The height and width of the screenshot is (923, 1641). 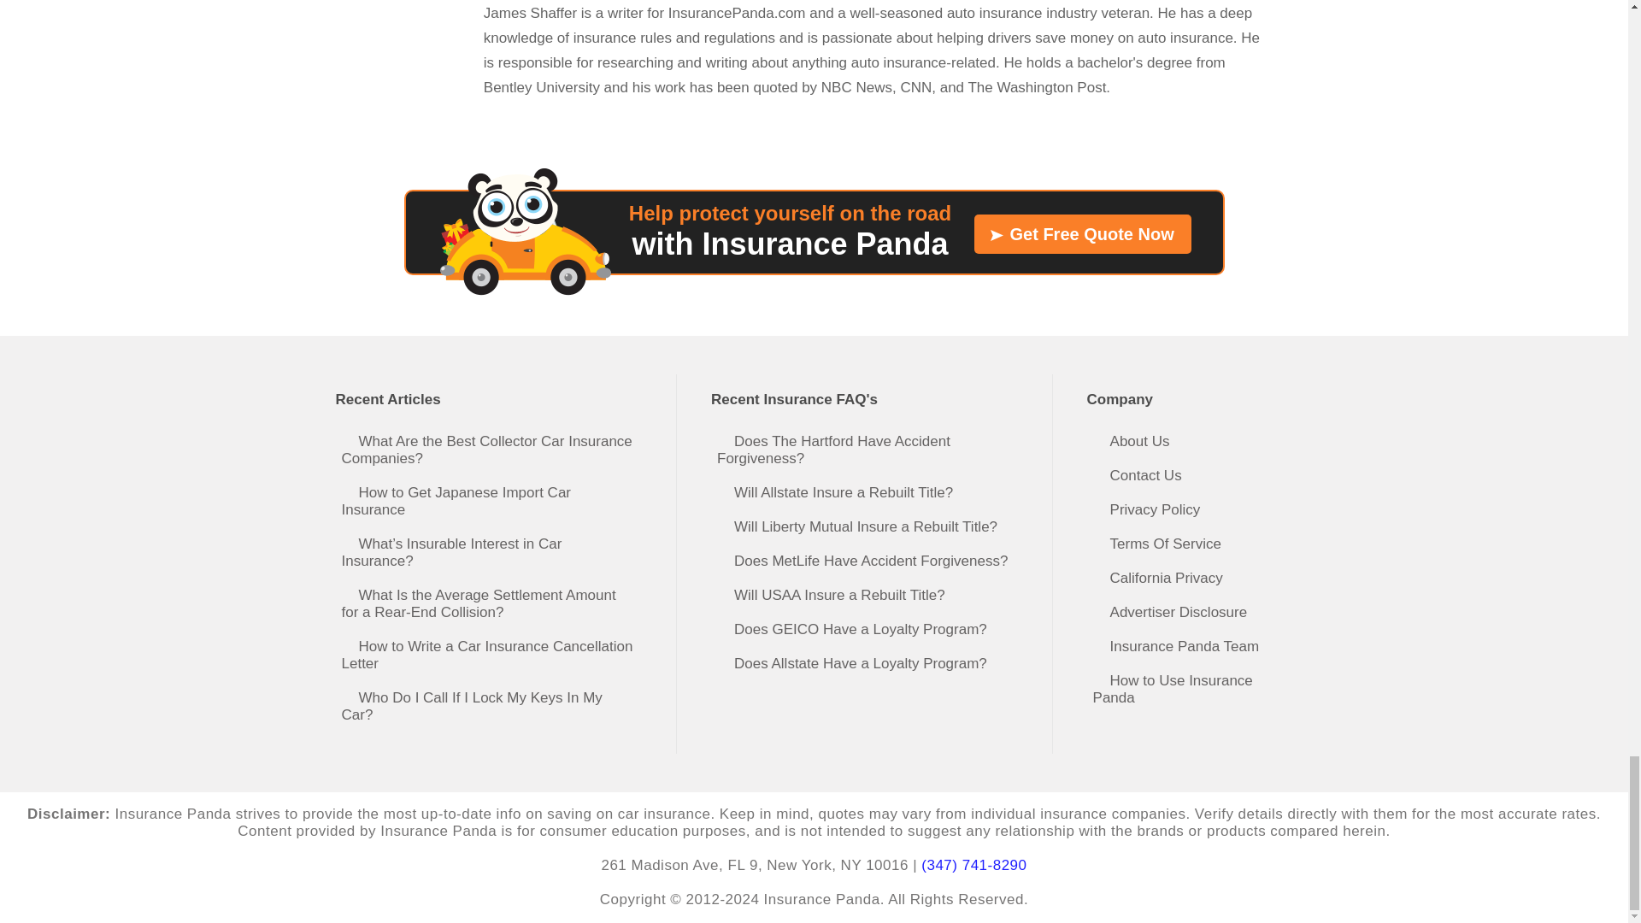 I want to click on How to Get Japanese Import Car Insurance, so click(x=492, y=501).